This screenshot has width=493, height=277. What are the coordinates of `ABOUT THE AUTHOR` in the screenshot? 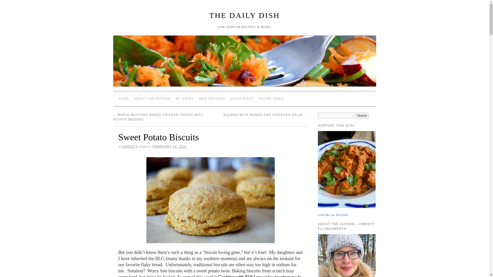 It's located at (152, 98).